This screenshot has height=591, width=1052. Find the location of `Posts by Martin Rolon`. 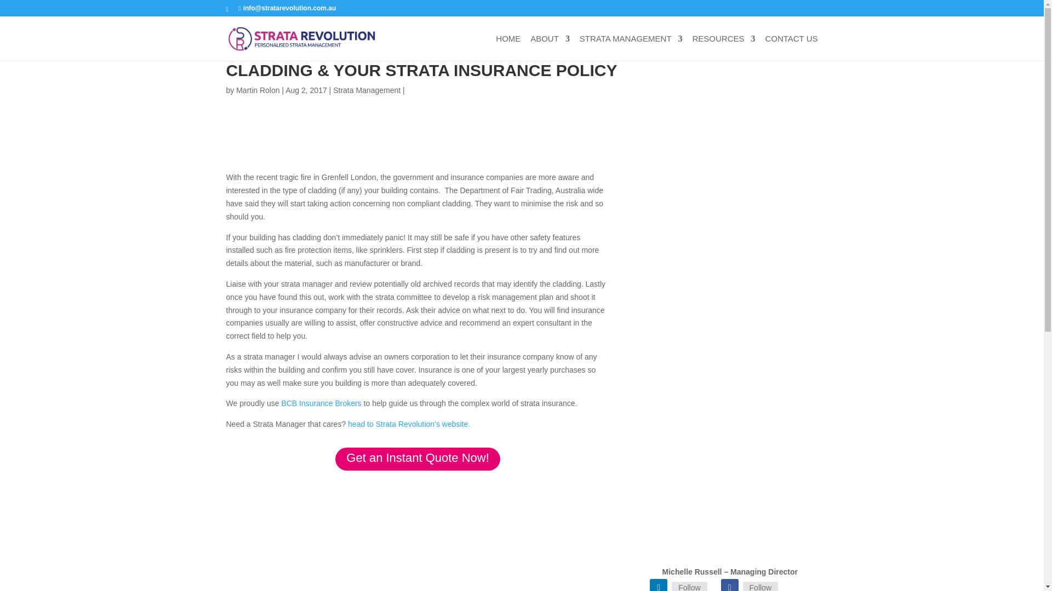

Posts by Martin Rolon is located at coordinates (258, 90).